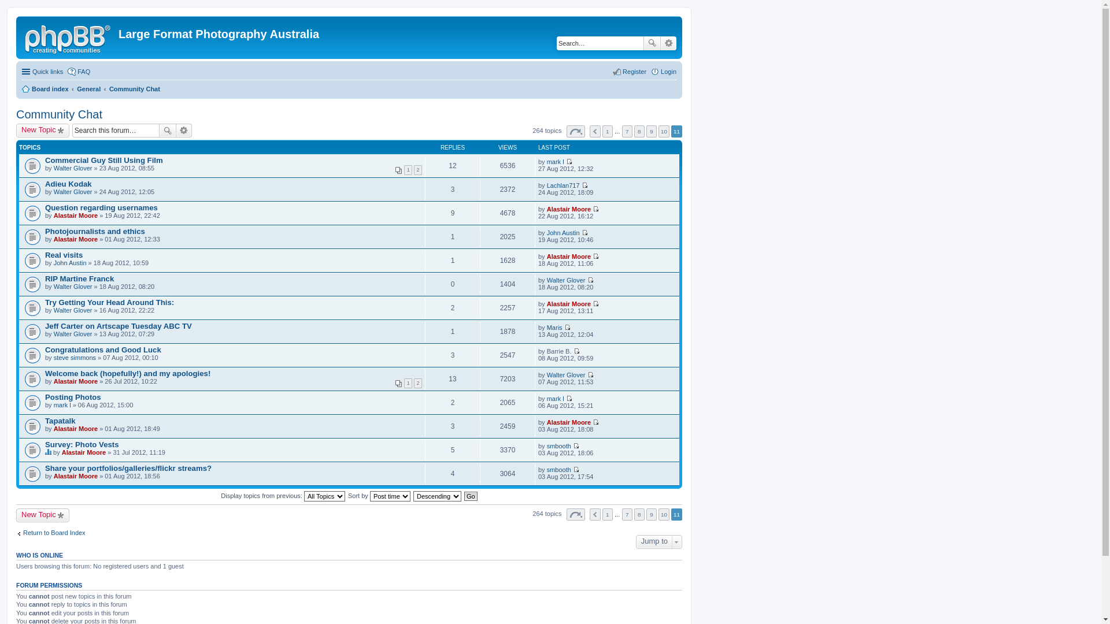 The image size is (1110, 624). Describe the element at coordinates (576, 514) in the screenshot. I see `Page 11 of 11` at that location.